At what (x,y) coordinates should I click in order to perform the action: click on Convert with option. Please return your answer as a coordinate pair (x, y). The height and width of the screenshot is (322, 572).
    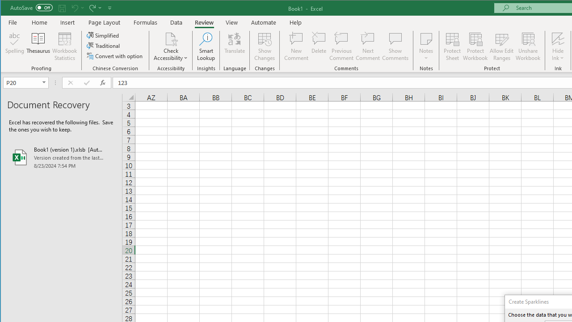
    Looking at the image, I should click on (115, 55).